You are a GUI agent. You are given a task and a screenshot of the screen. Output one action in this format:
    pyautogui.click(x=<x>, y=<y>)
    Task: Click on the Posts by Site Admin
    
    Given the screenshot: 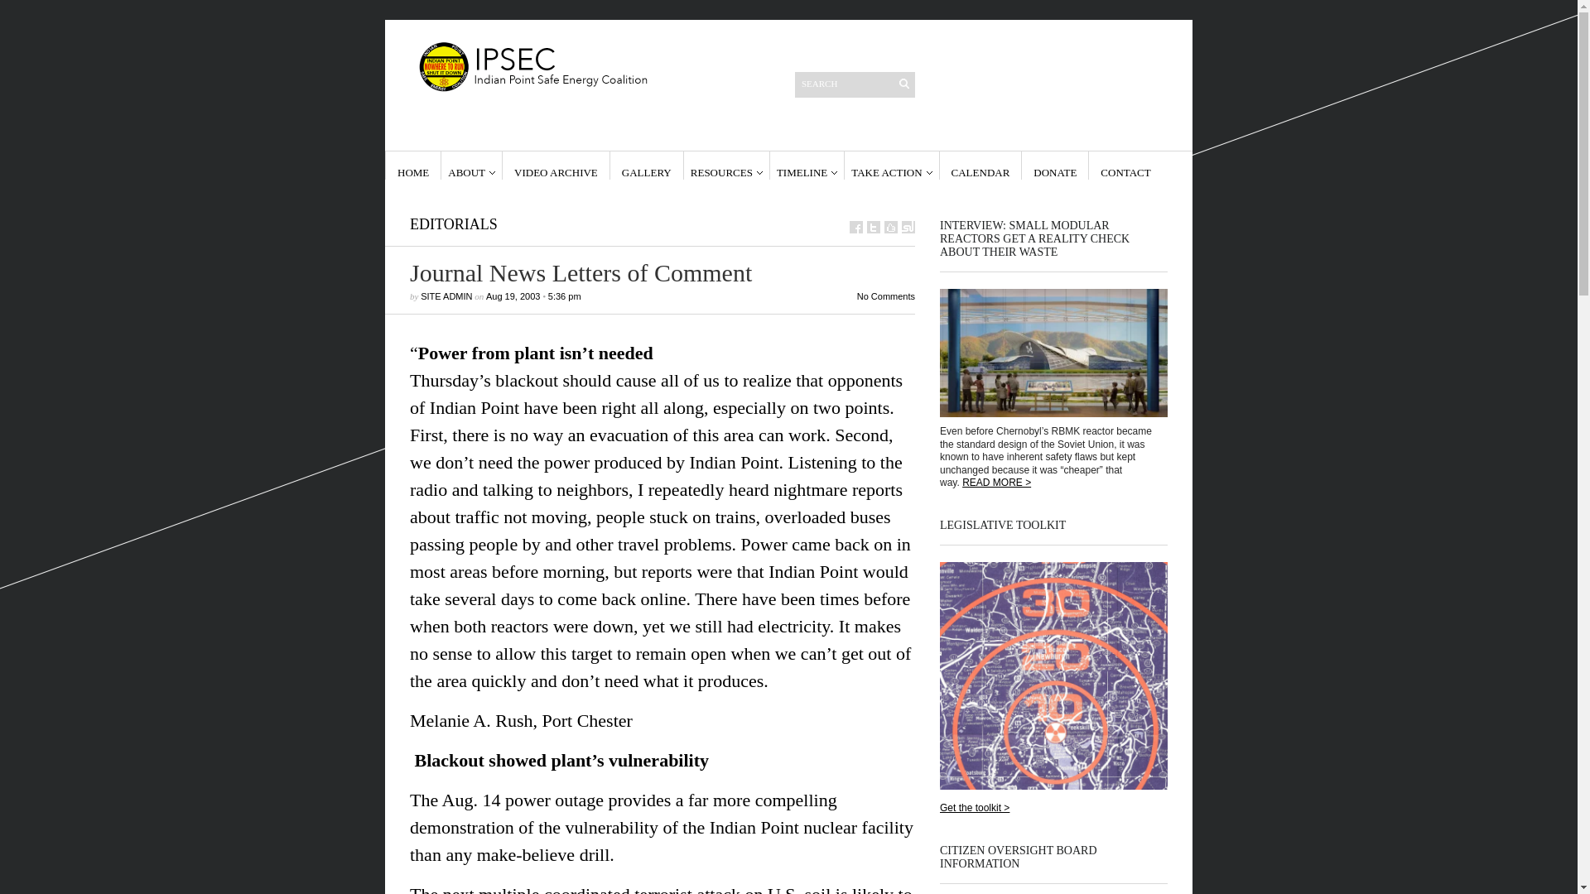 What is the action you would take?
    pyautogui.click(x=446, y=296)
    